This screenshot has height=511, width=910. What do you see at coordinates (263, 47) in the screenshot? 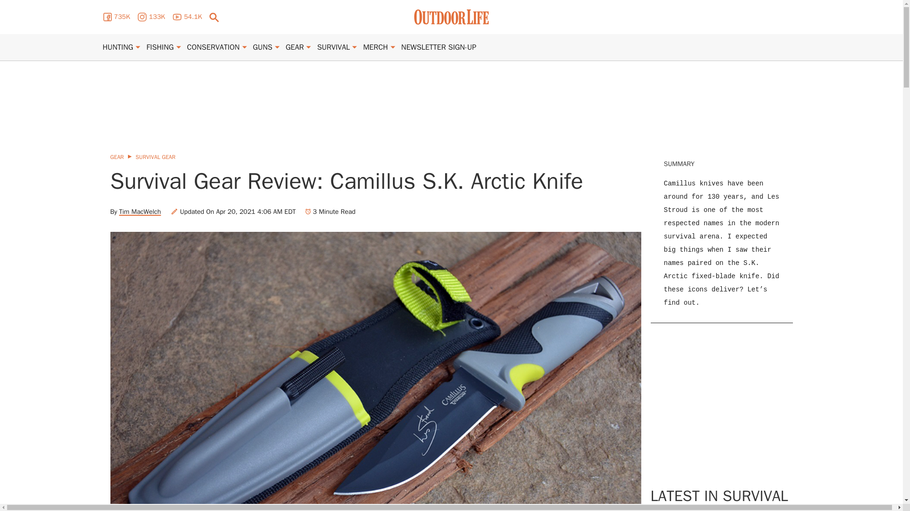
I see `Guns` at bounding box center [263, 47].